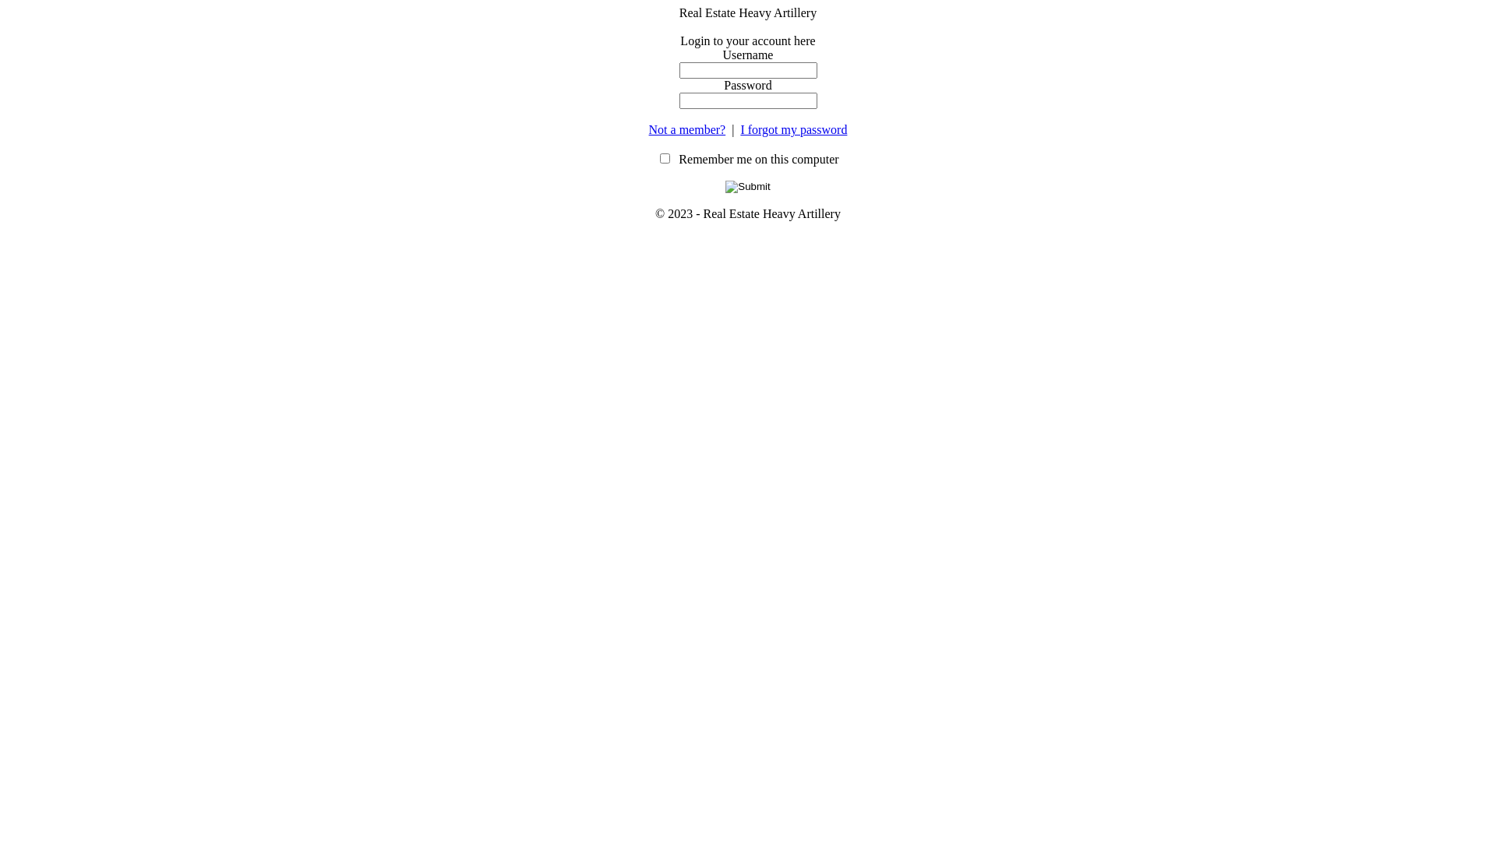  What do you see at coordinates (687, 129) in the screenshot?
I see `Not a member?` at bounding box center [687, 129].